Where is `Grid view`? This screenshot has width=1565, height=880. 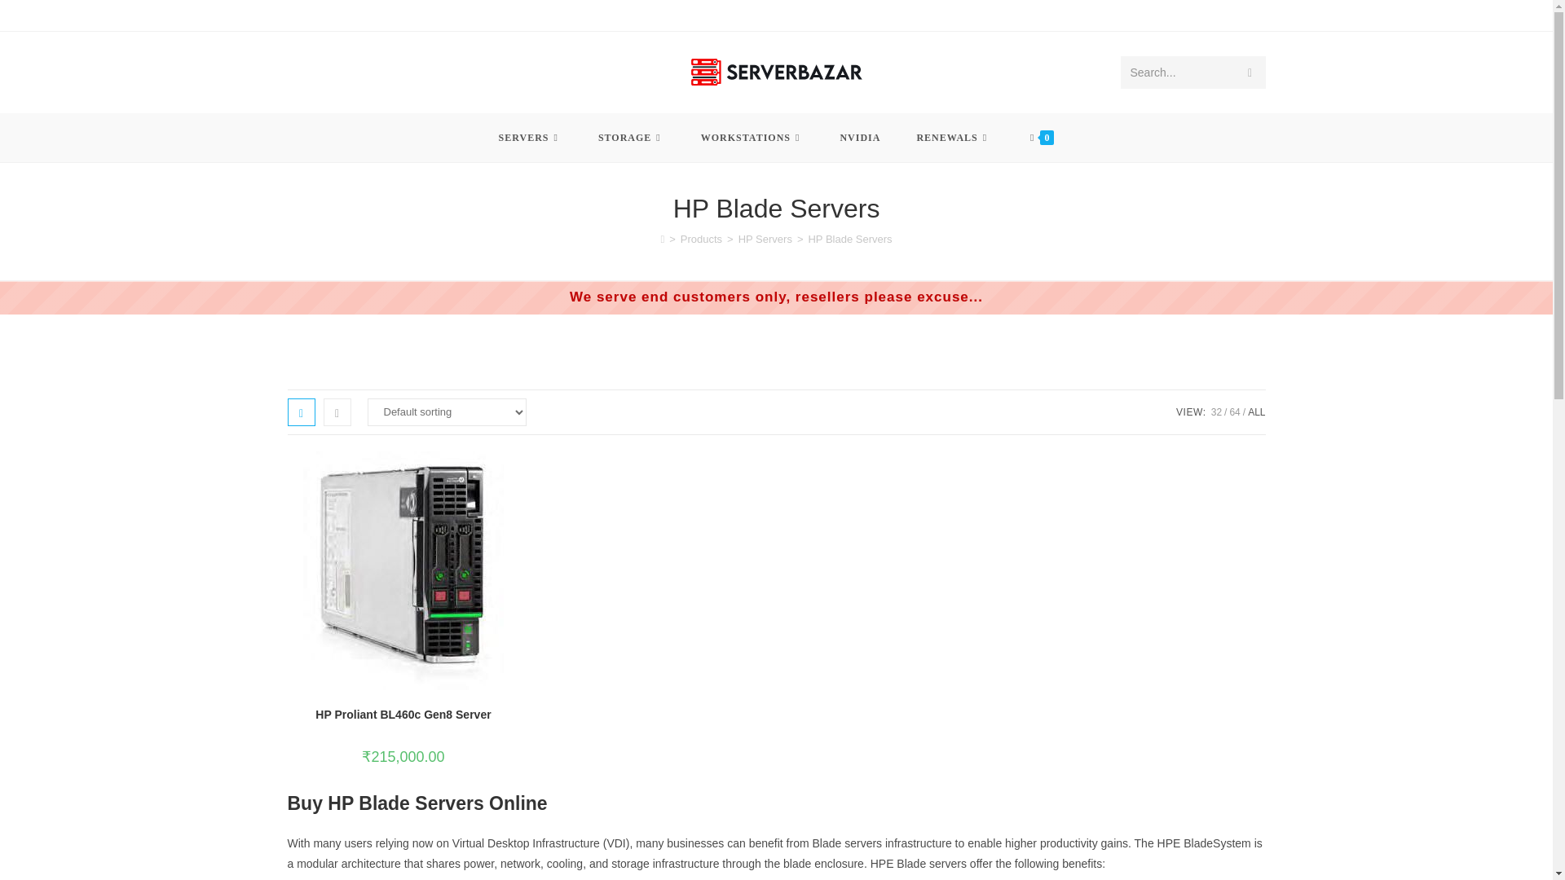
Grid view is located at coordinates (300, 412).